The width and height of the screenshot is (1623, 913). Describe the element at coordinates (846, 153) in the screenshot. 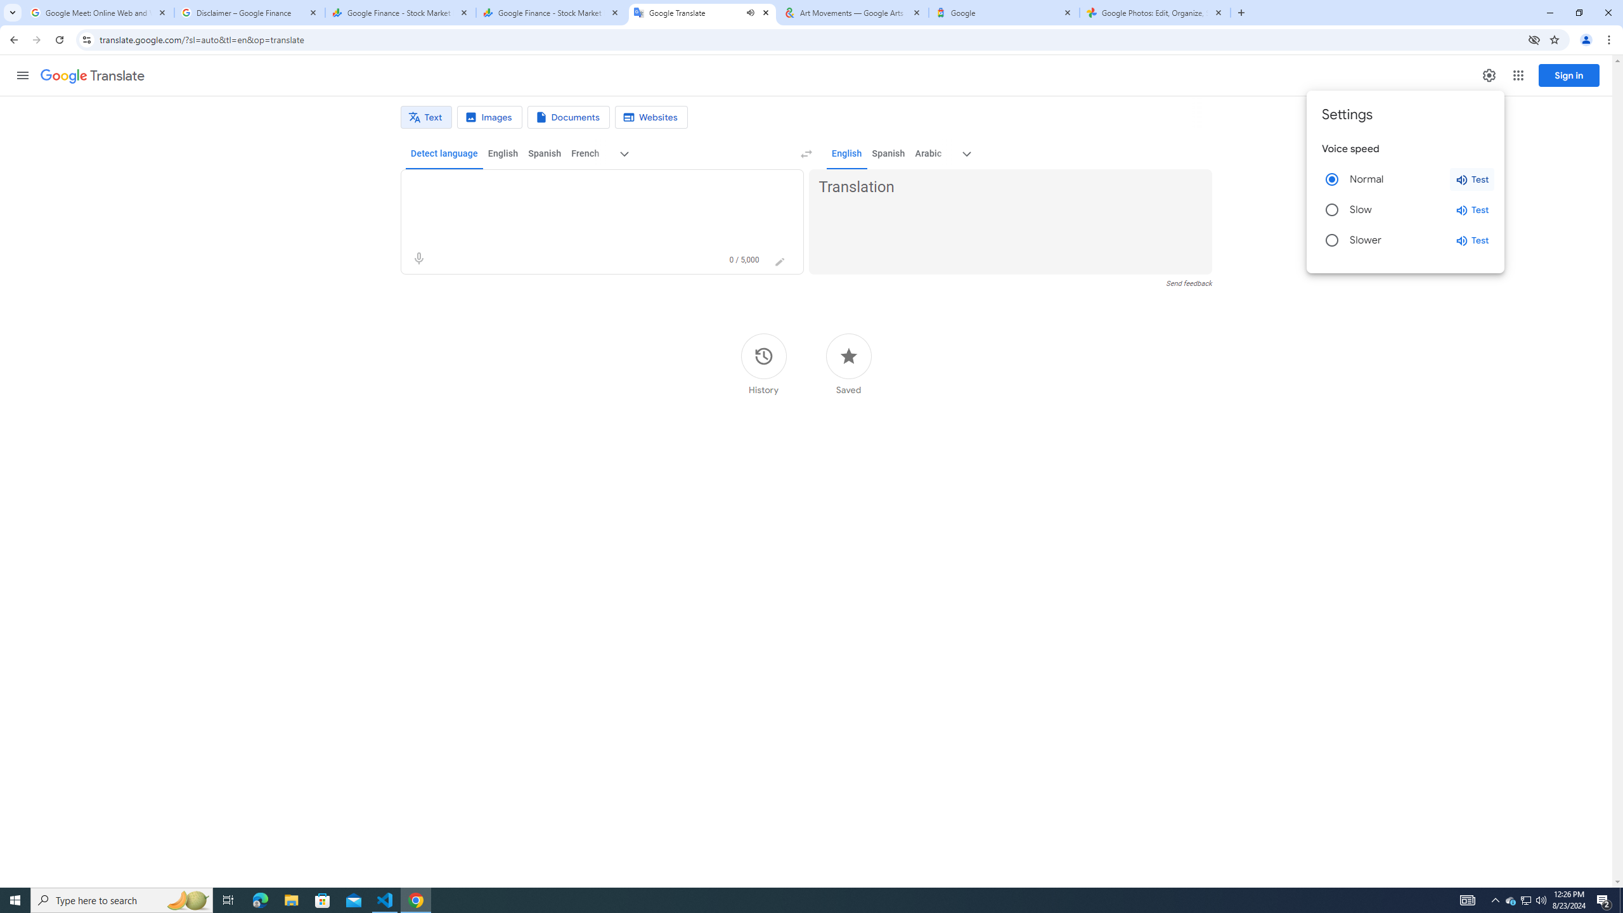

I see `English` at that location.